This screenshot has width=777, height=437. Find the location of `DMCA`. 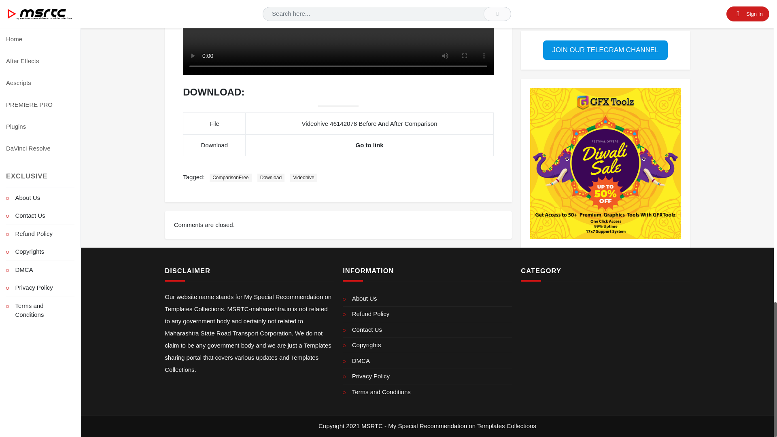

DMCA is located at coordinates (427, 361).